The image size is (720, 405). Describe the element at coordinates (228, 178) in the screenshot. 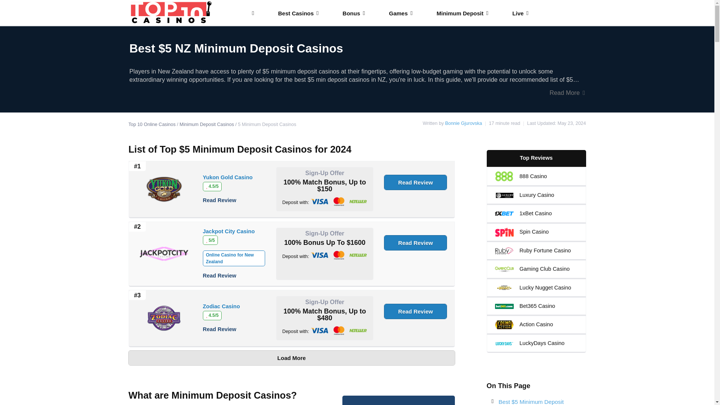

I see `Yukon Gold Casino` at that location.